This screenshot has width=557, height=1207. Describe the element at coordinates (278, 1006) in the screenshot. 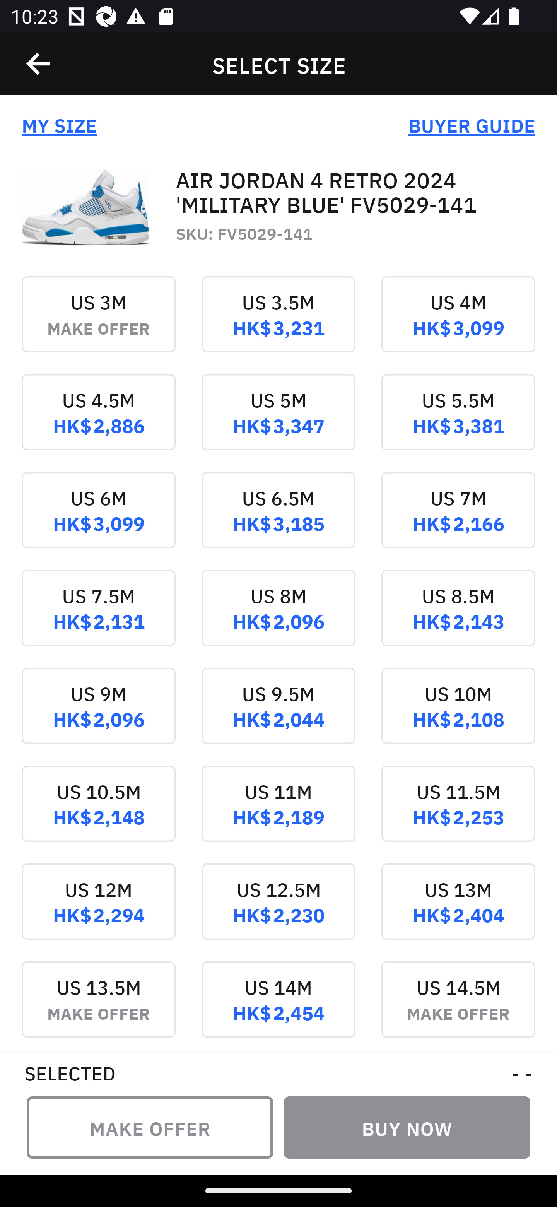

I see `US 14M HK$ 2,454` at that location.